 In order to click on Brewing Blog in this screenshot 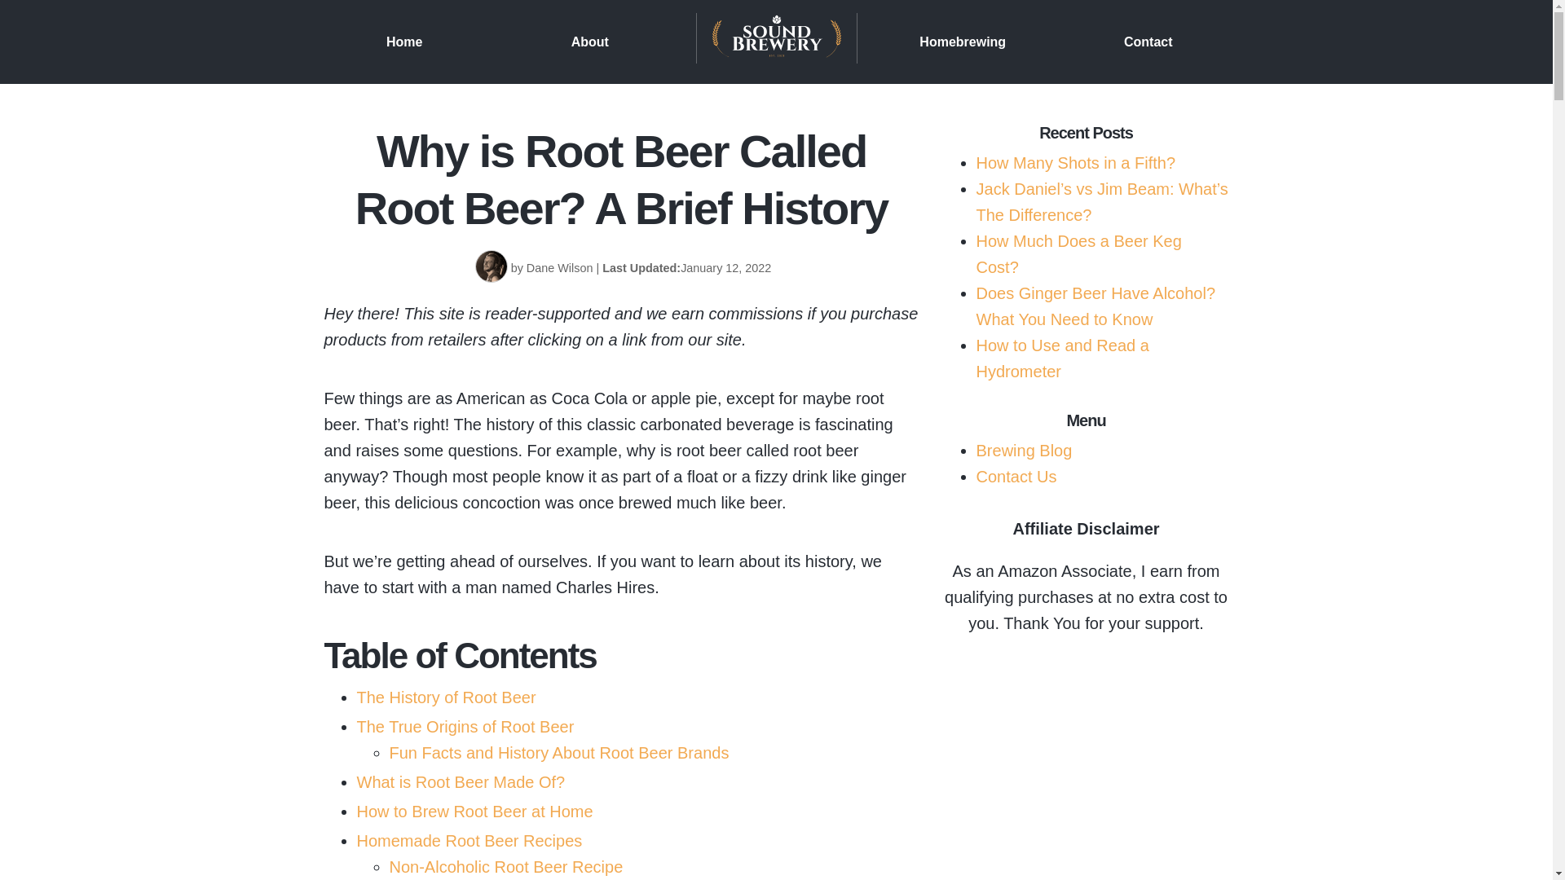, I will do `click(1024, 450)`.